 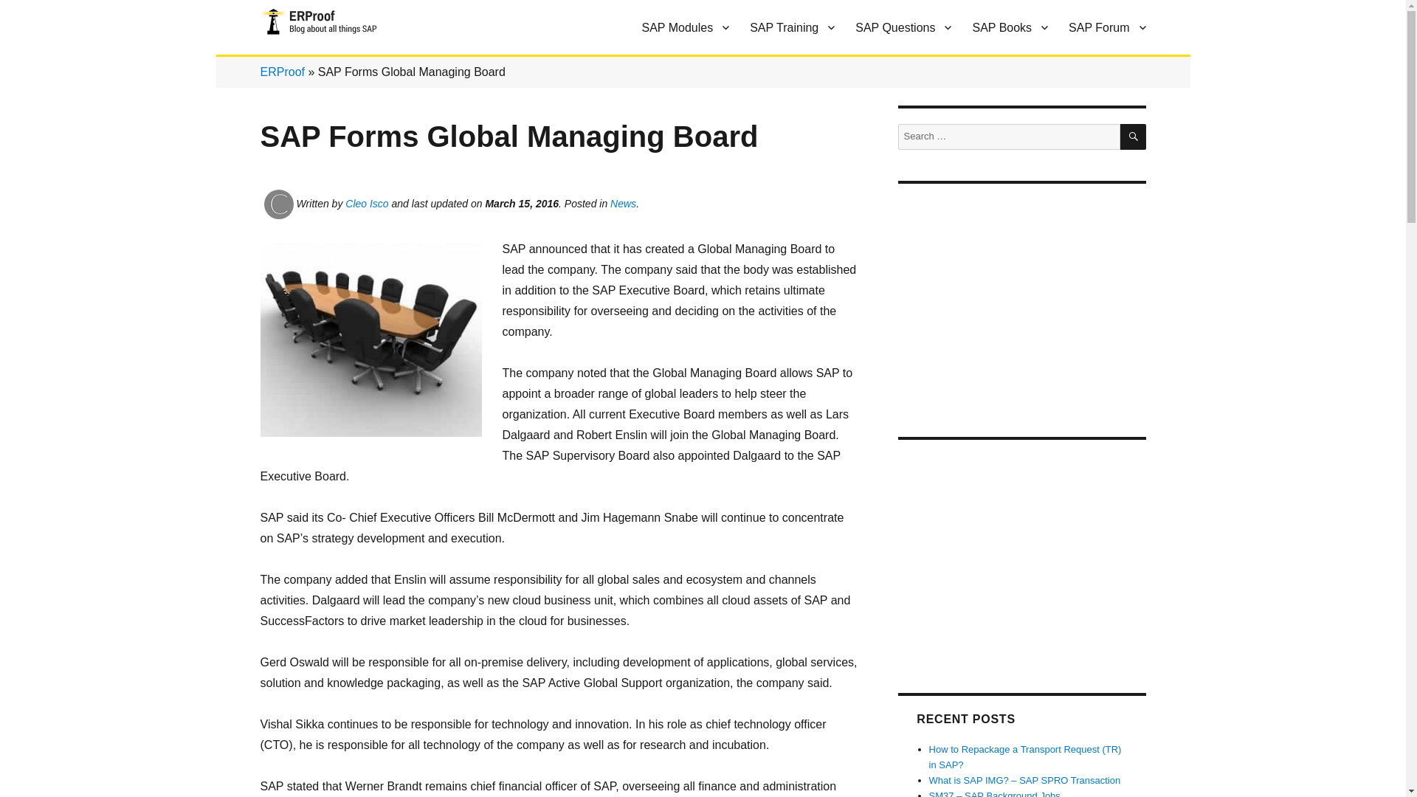 What do you see at coordinates (1021, 558) in the screenshot?
I see `Advertisement` at bounding box center [1021, 558].